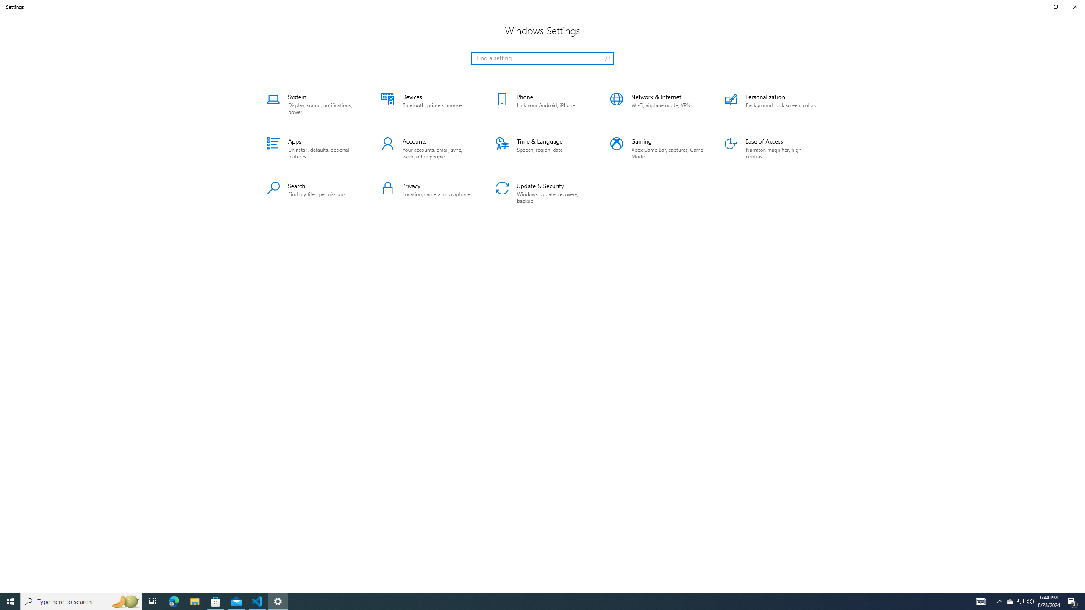 Image resolution: width=1085 pixels, height=610 pixels. Describe the element at coordinates (542, 193) in the screenshot. I see `Update & Security` at that location.